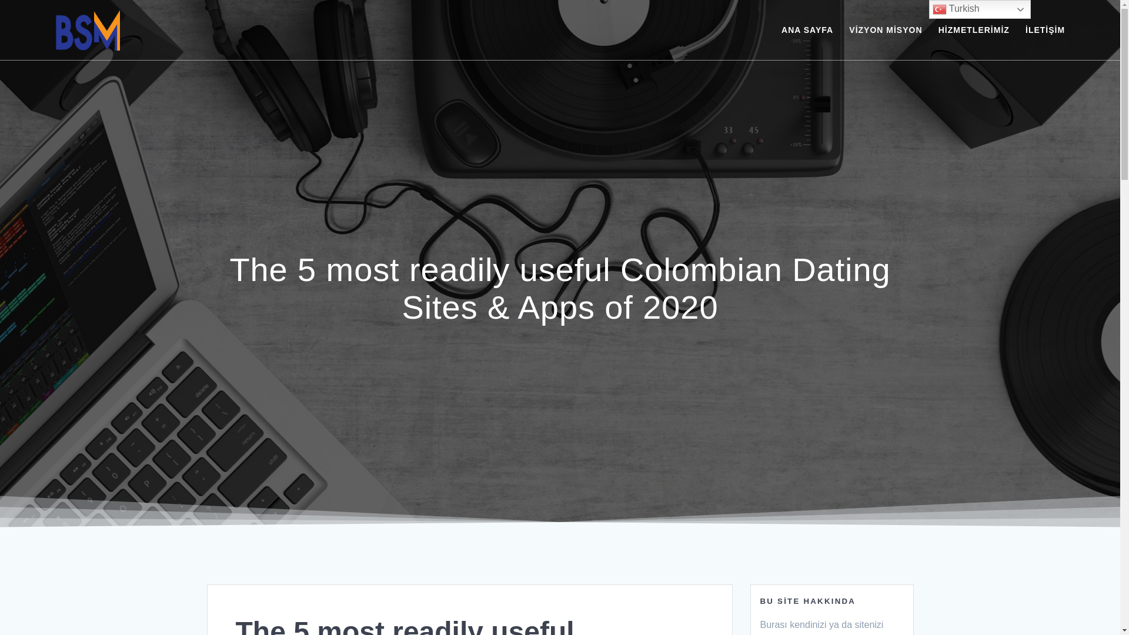 Image resolution: width=1129 pixels, height=635 pixels. What do you see at coordinates (886, 29) in the screenshot?
I see `VIZYON MISYON` at bounding box center [886, 29].